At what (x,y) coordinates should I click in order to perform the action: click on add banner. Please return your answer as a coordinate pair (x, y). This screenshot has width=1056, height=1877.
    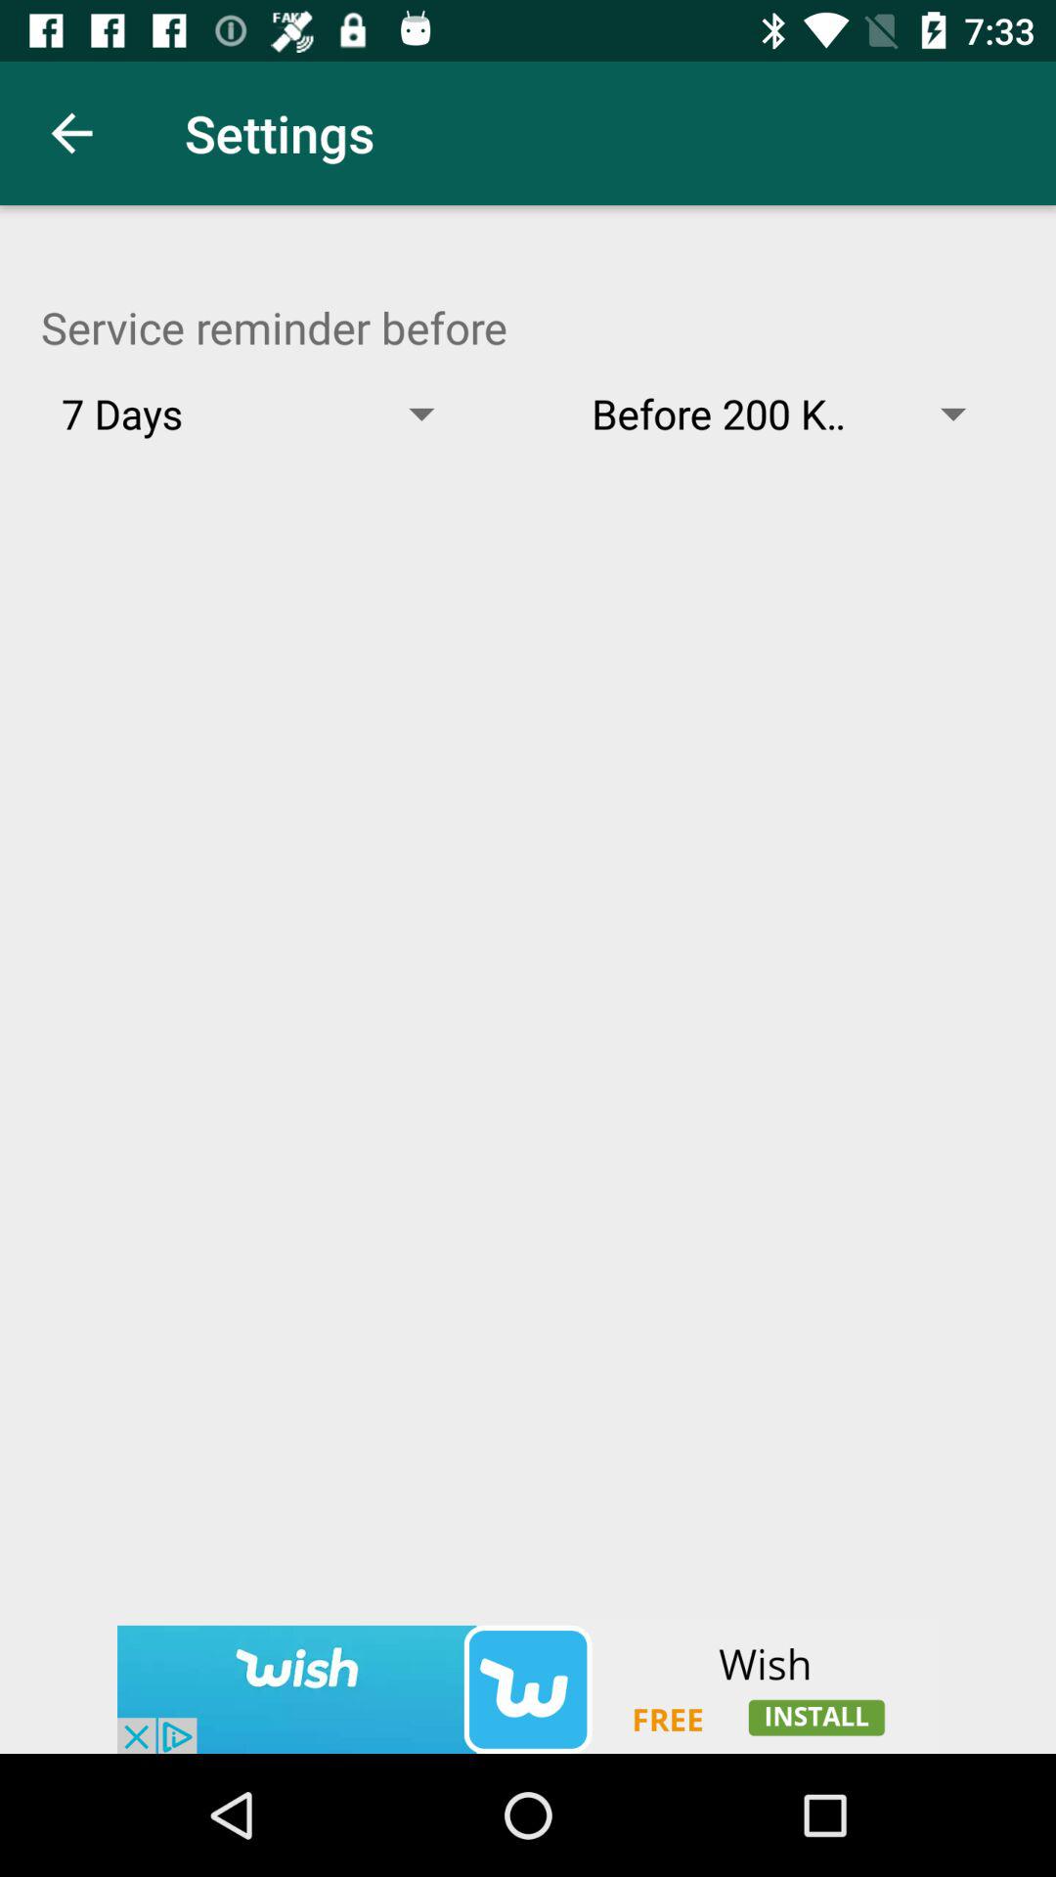
    Looking at the image, I should click on (528, 1689).